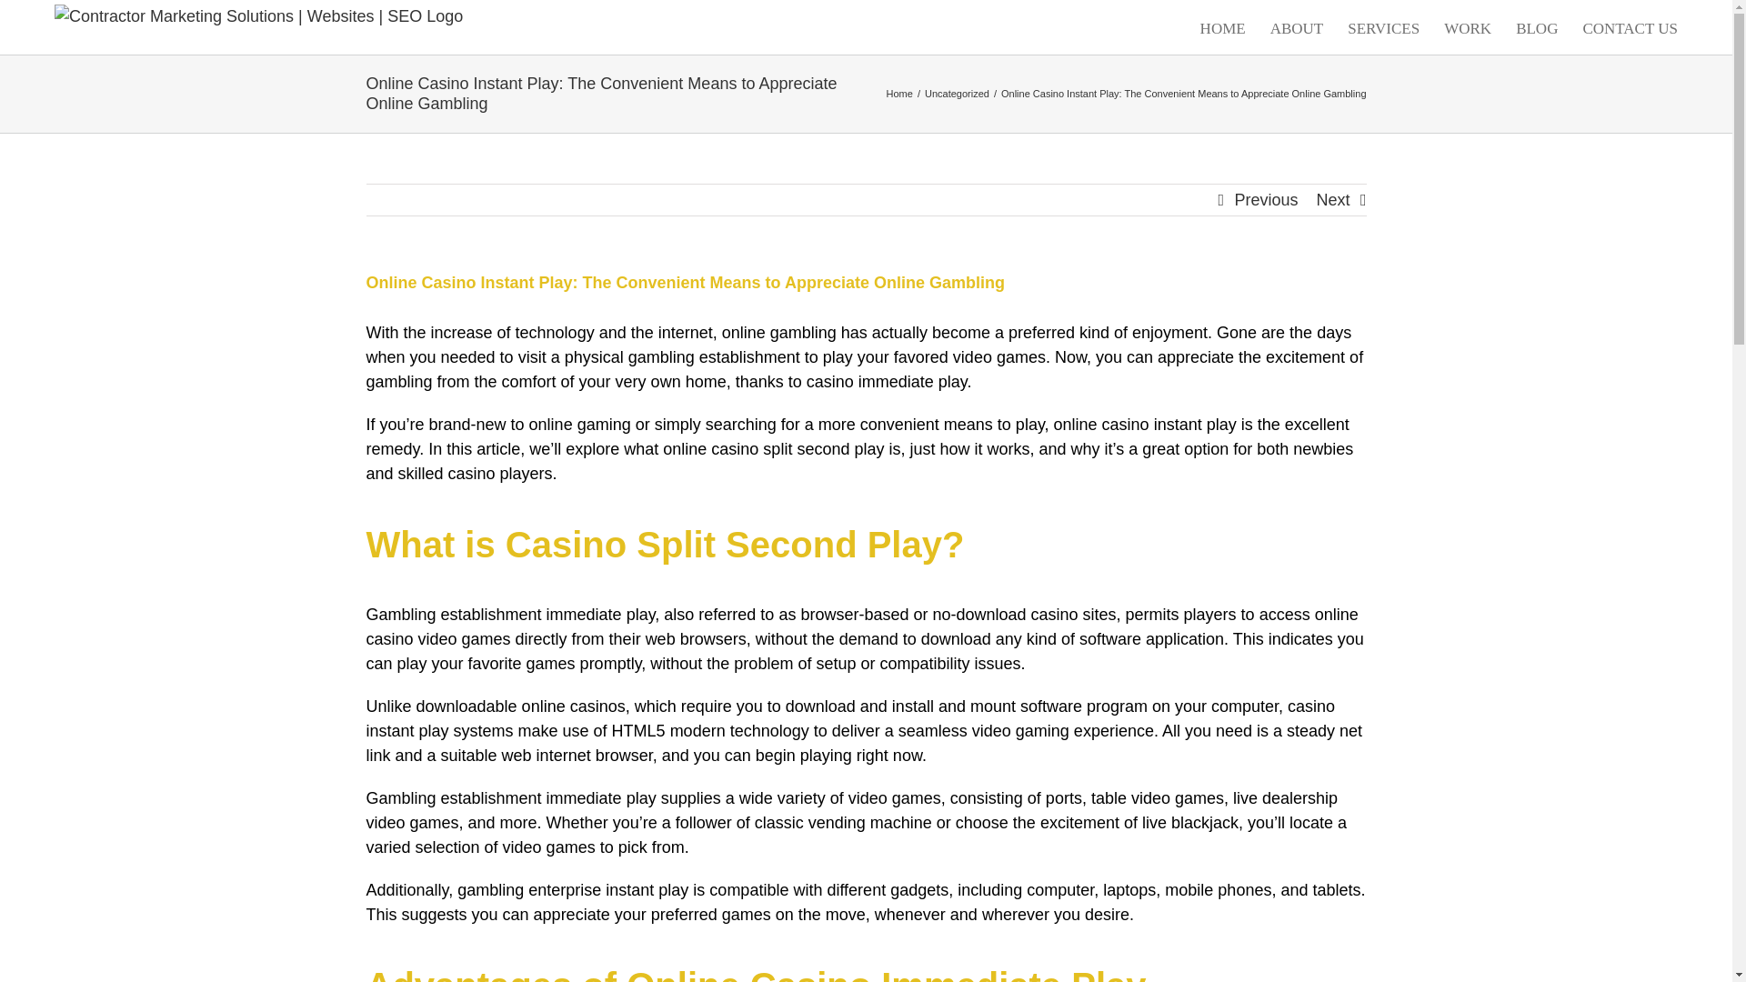  Describe the element at coordinates (1297, 27) in the screenshot. I see `ABOUT` at that location.